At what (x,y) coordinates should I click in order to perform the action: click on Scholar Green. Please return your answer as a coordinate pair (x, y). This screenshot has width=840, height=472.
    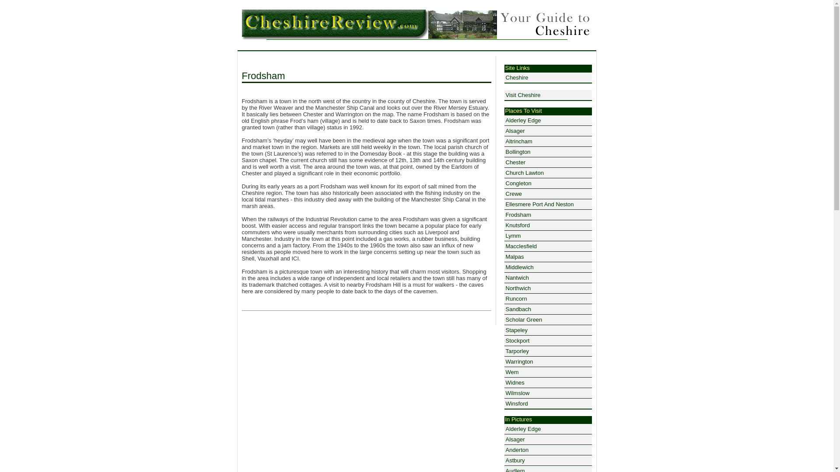
    Looking at the image, I should click on (548, 320).